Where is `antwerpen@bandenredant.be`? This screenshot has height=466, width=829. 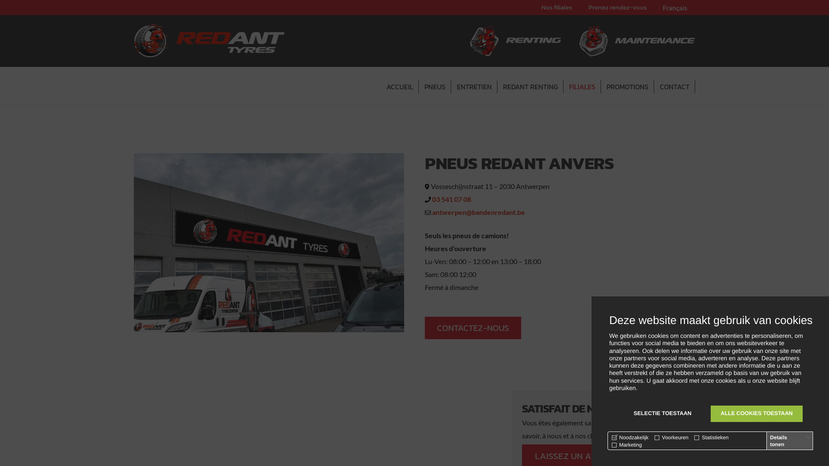
antwerpen@bandenredant.be is located at coordinates (478, 212).